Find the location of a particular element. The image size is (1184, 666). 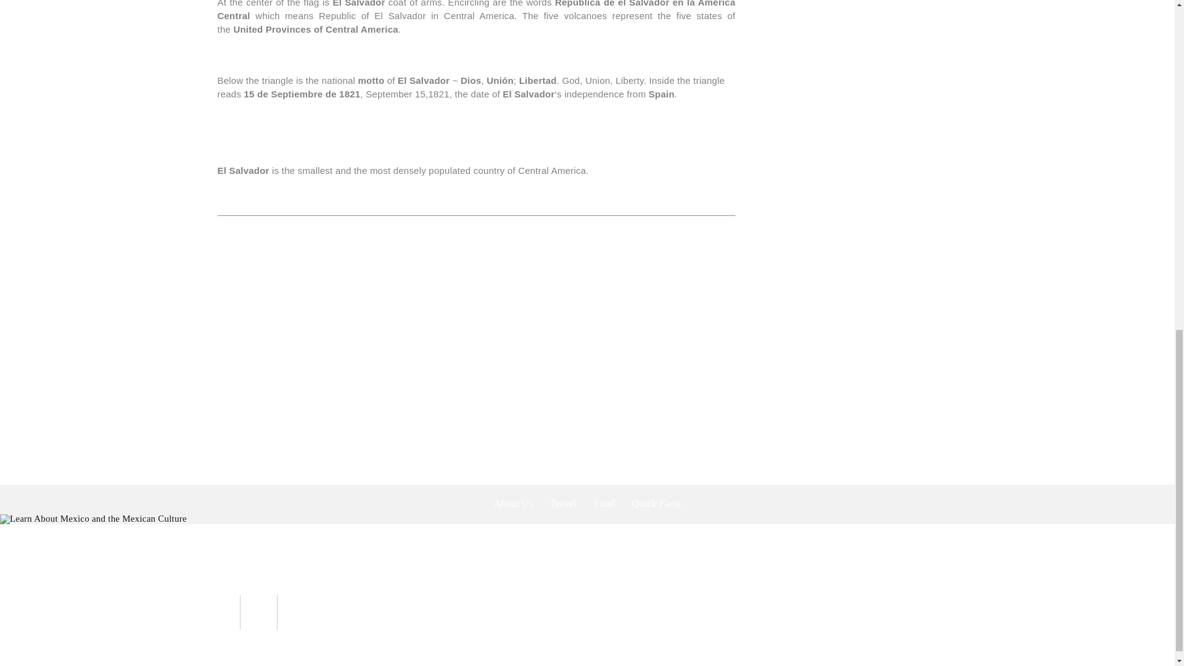

Facebook is located at coordinates (420, 583).